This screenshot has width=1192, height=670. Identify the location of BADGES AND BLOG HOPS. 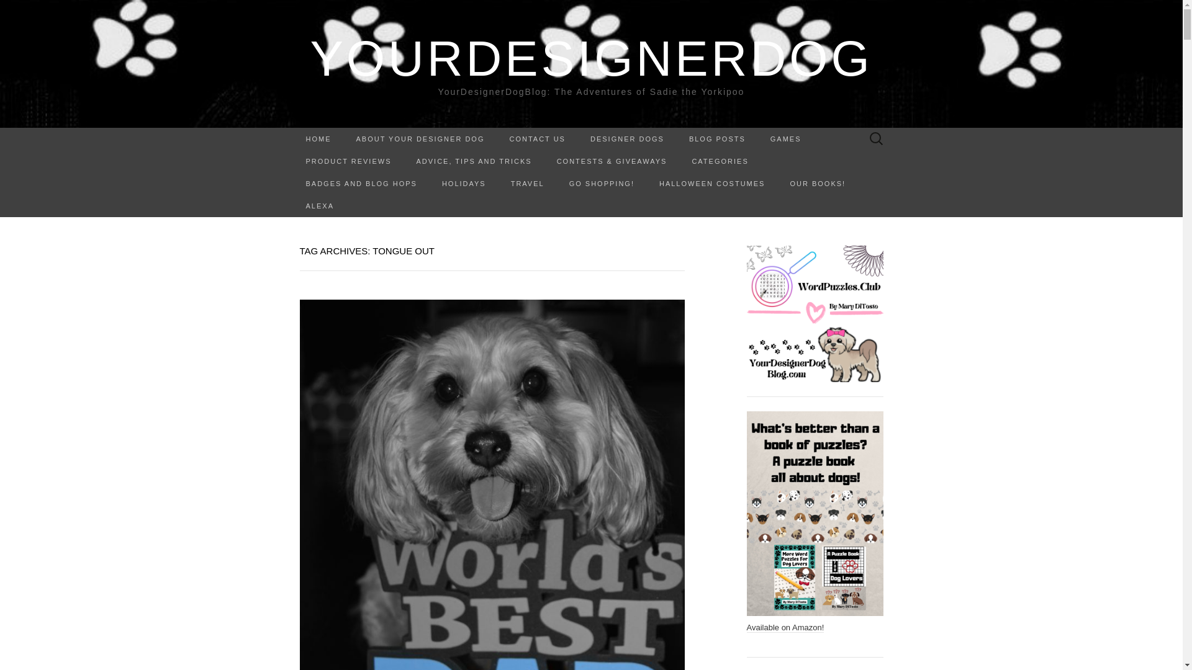
(361, 184).